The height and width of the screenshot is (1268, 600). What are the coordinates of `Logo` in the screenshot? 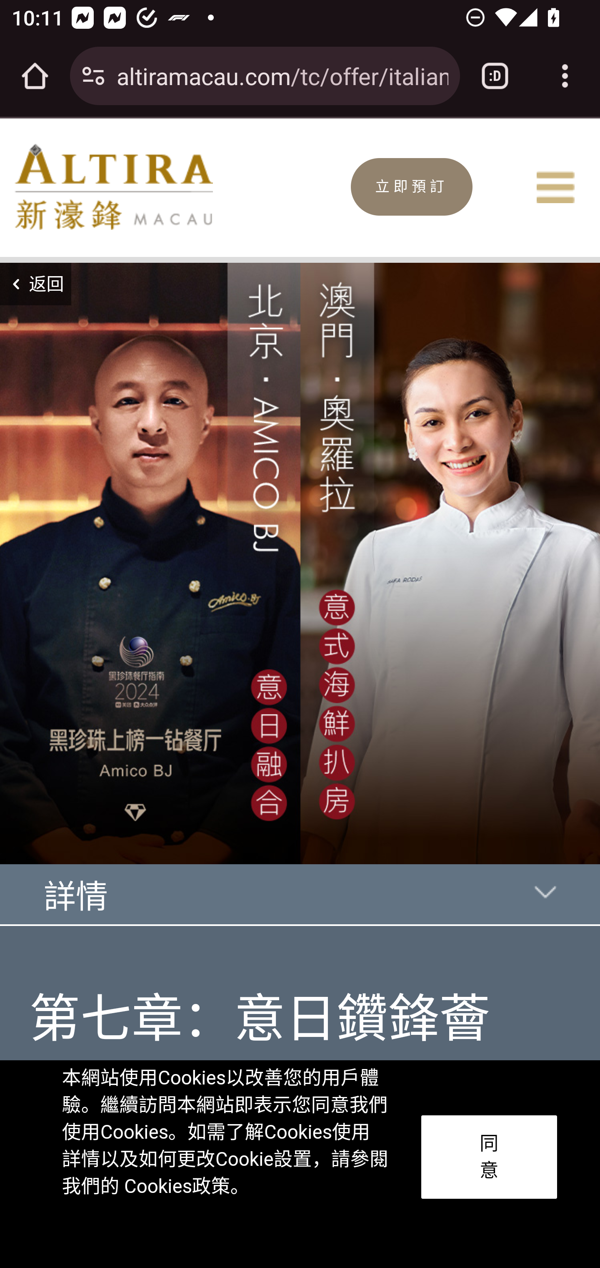 It's located at (113, 187).